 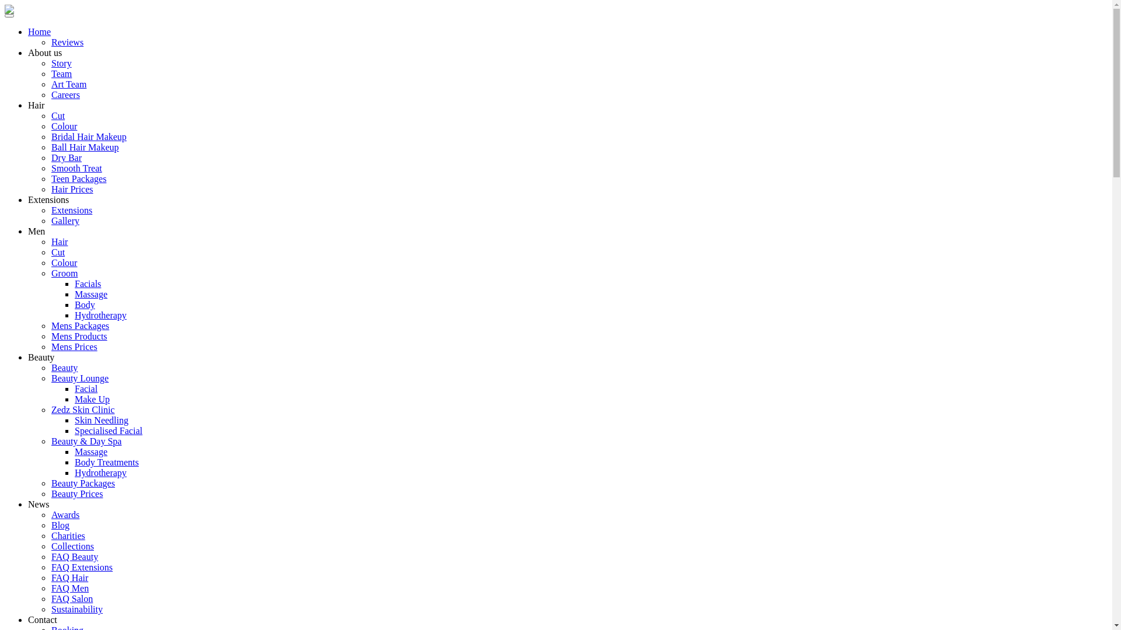 What do you see at coordinates (89, 136) in the screenshot?
I see `Bridal Hair Makeup` at bounding box center [89, 136].